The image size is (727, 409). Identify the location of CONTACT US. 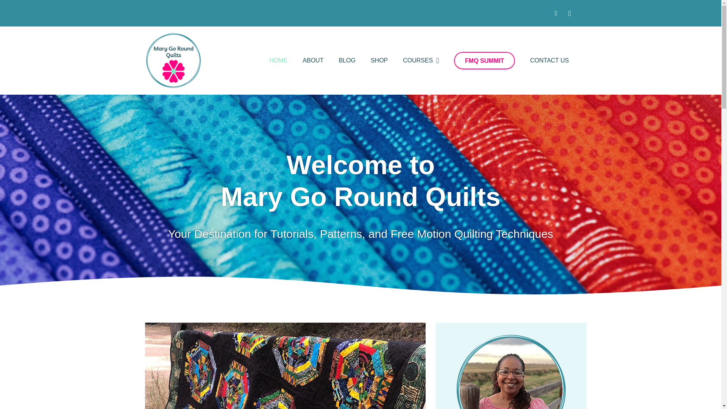
(549, 61).